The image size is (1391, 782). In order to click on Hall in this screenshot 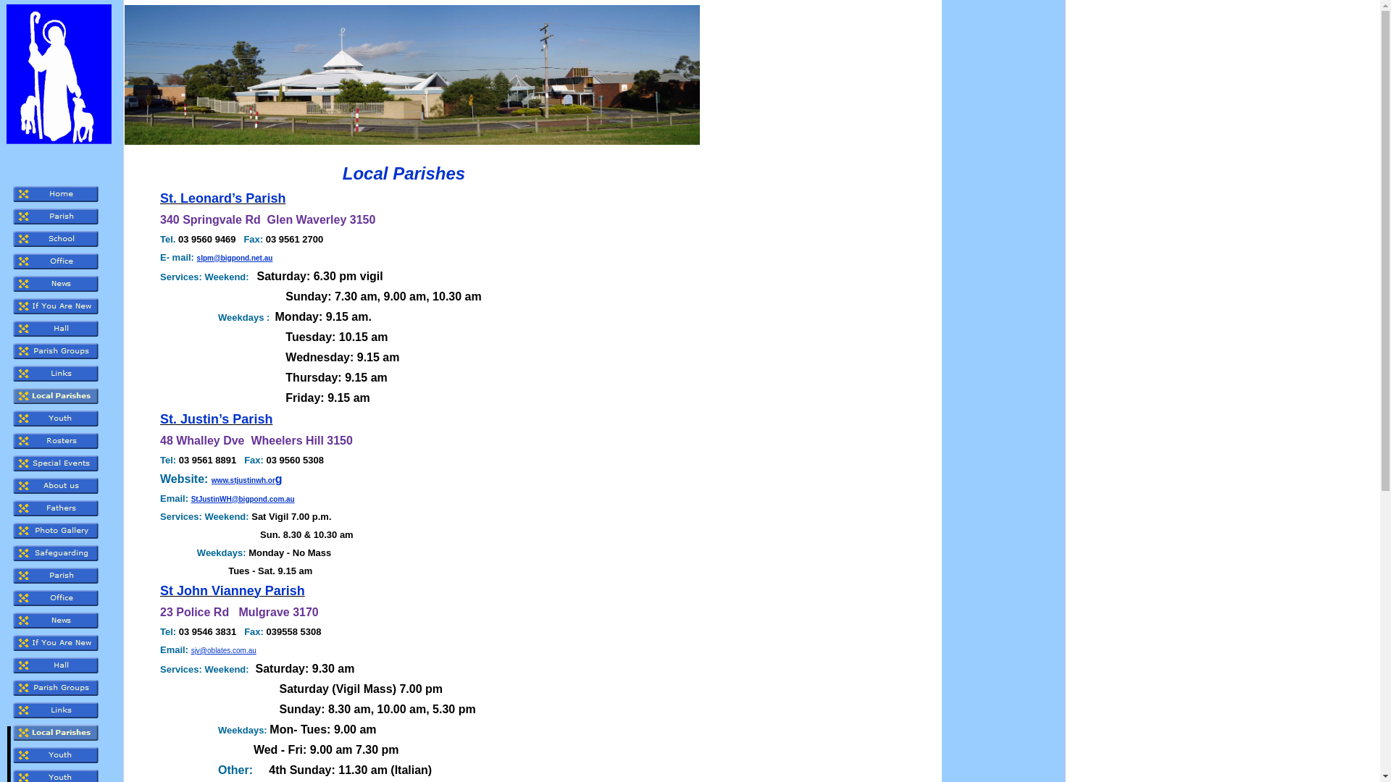, I will do `click(62, 329)`.